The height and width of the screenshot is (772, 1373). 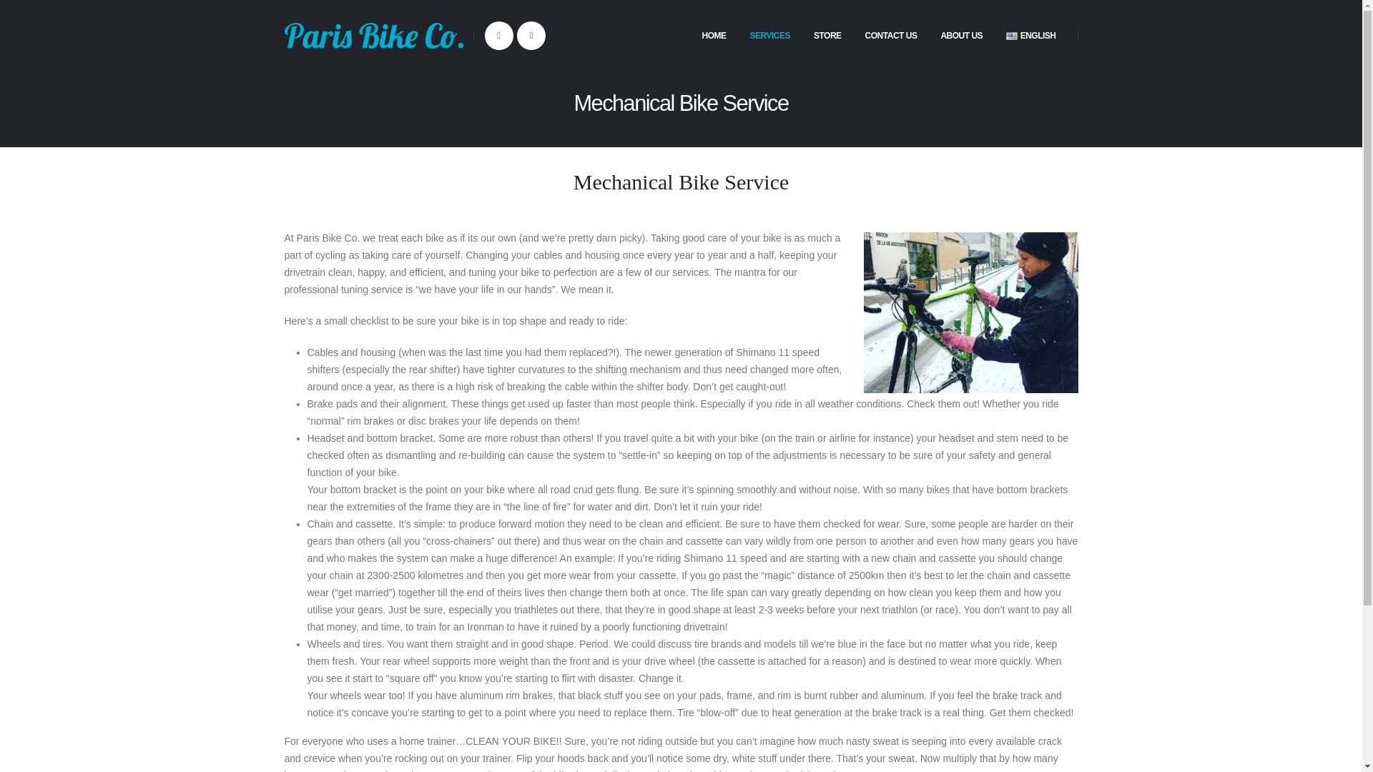 I want to click on ENGLISH, so click(x=1030, y=36).